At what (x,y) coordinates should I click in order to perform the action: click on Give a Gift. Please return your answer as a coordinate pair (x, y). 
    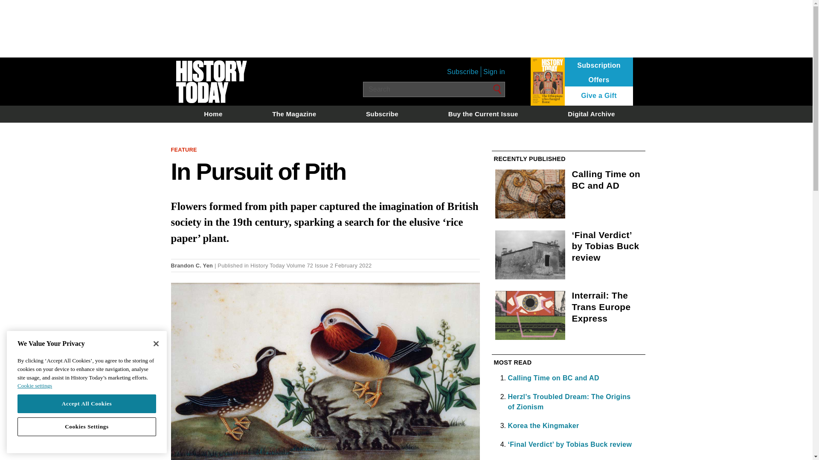
    Looking at the image, I should click on (599, 96).